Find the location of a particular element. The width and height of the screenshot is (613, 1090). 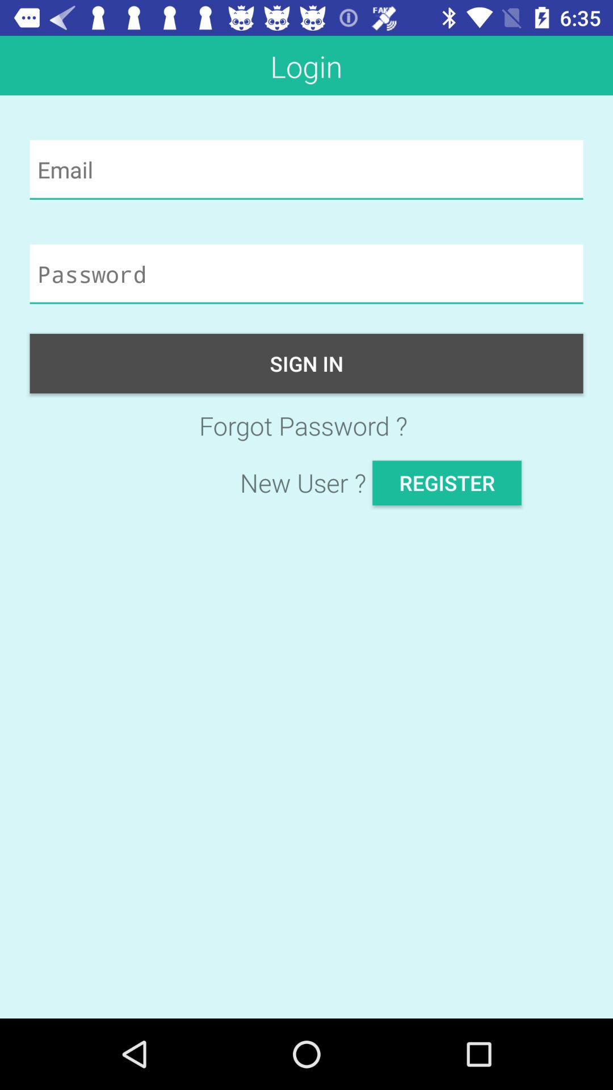

jump to the forgot password ?  icon is located at coordinates (306, 426).